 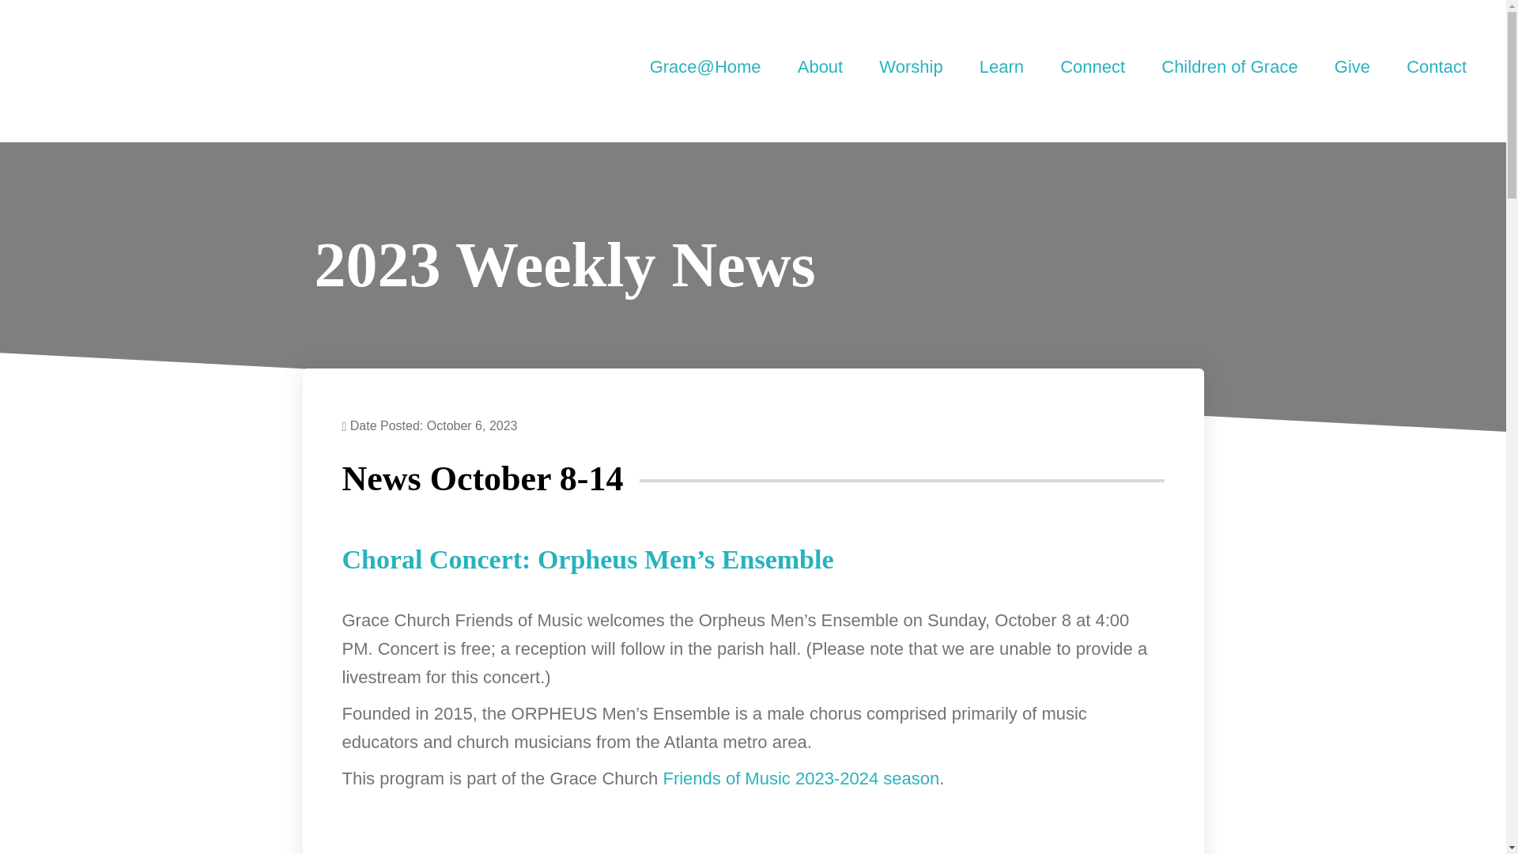 What do you see at coordinates (1001, 66) in the screenshot?
I see `Learn` at bounding box center [1001, 66].